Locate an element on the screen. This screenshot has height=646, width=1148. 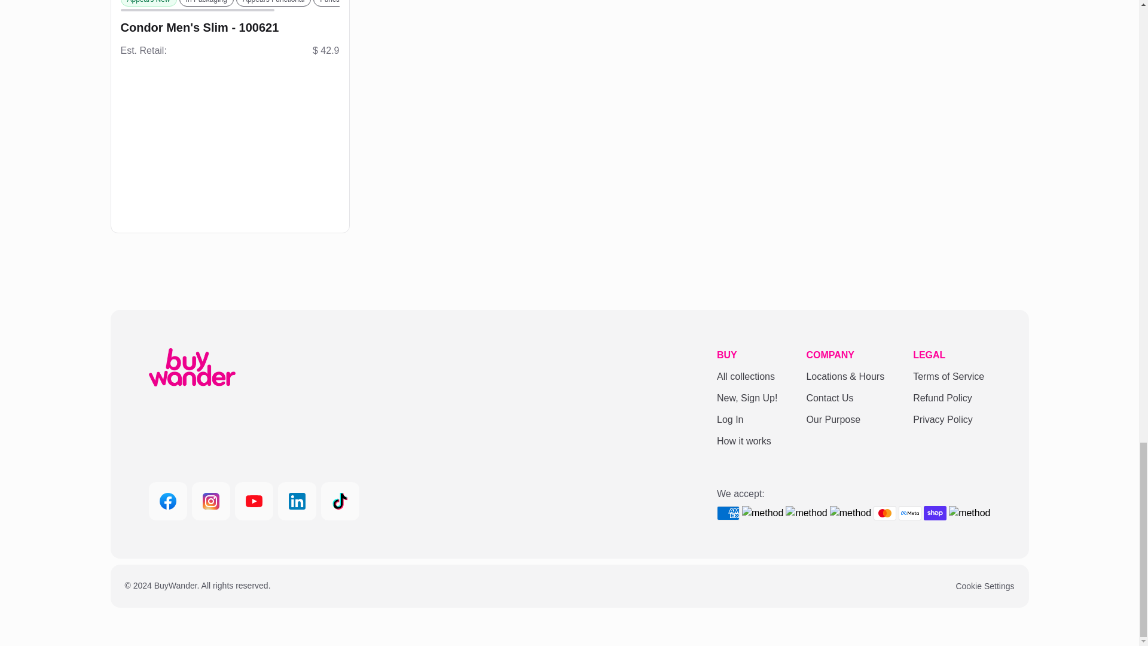
Refund Policy is located at coordinates (948, 398).